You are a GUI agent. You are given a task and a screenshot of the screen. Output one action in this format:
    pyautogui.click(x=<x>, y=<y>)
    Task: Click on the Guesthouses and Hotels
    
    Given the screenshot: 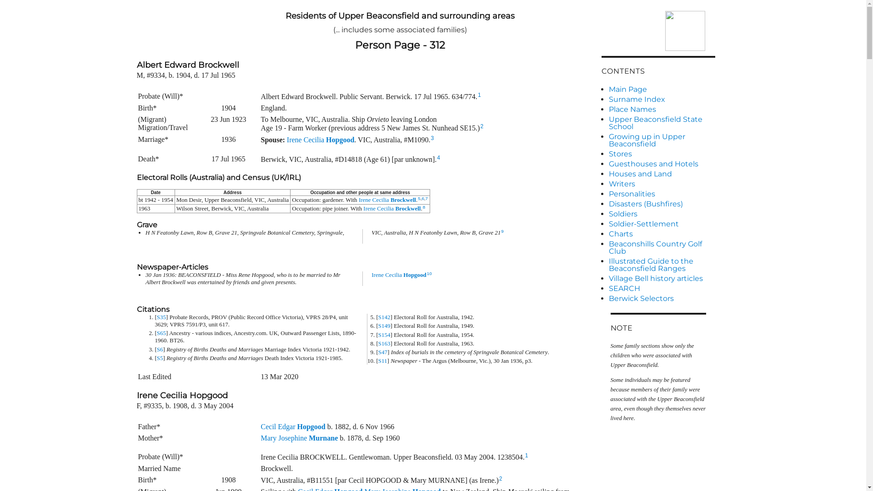 What is the action you would take?
    pyautogui.click(x=662, y=164)
    